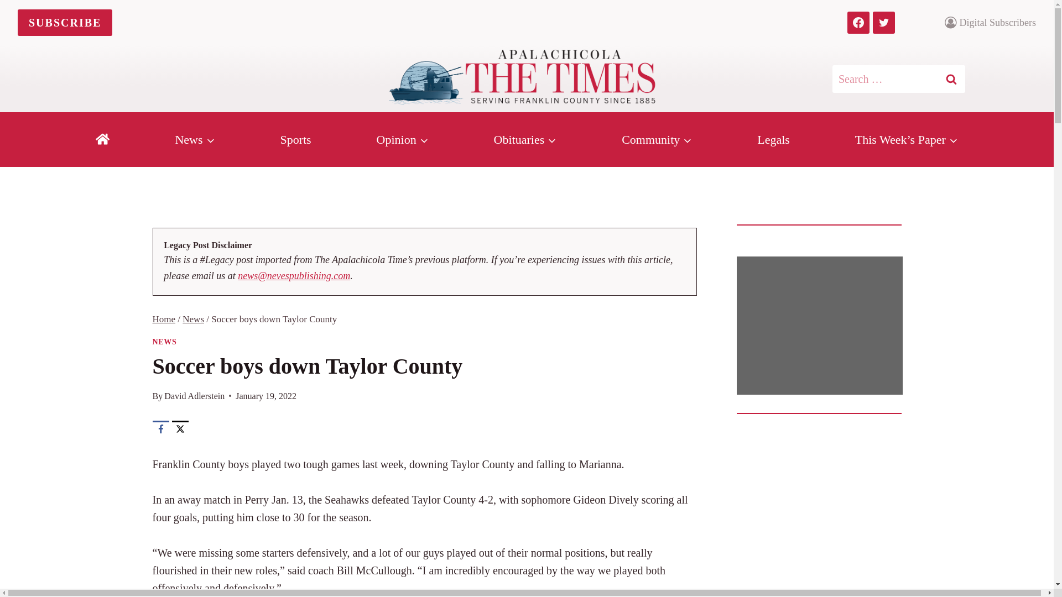 Image resolution: width=1062 pixels, height=597 pixels. Describe the element at coordinates (773, 140) in the screenshot. I see `Legals` at that location.